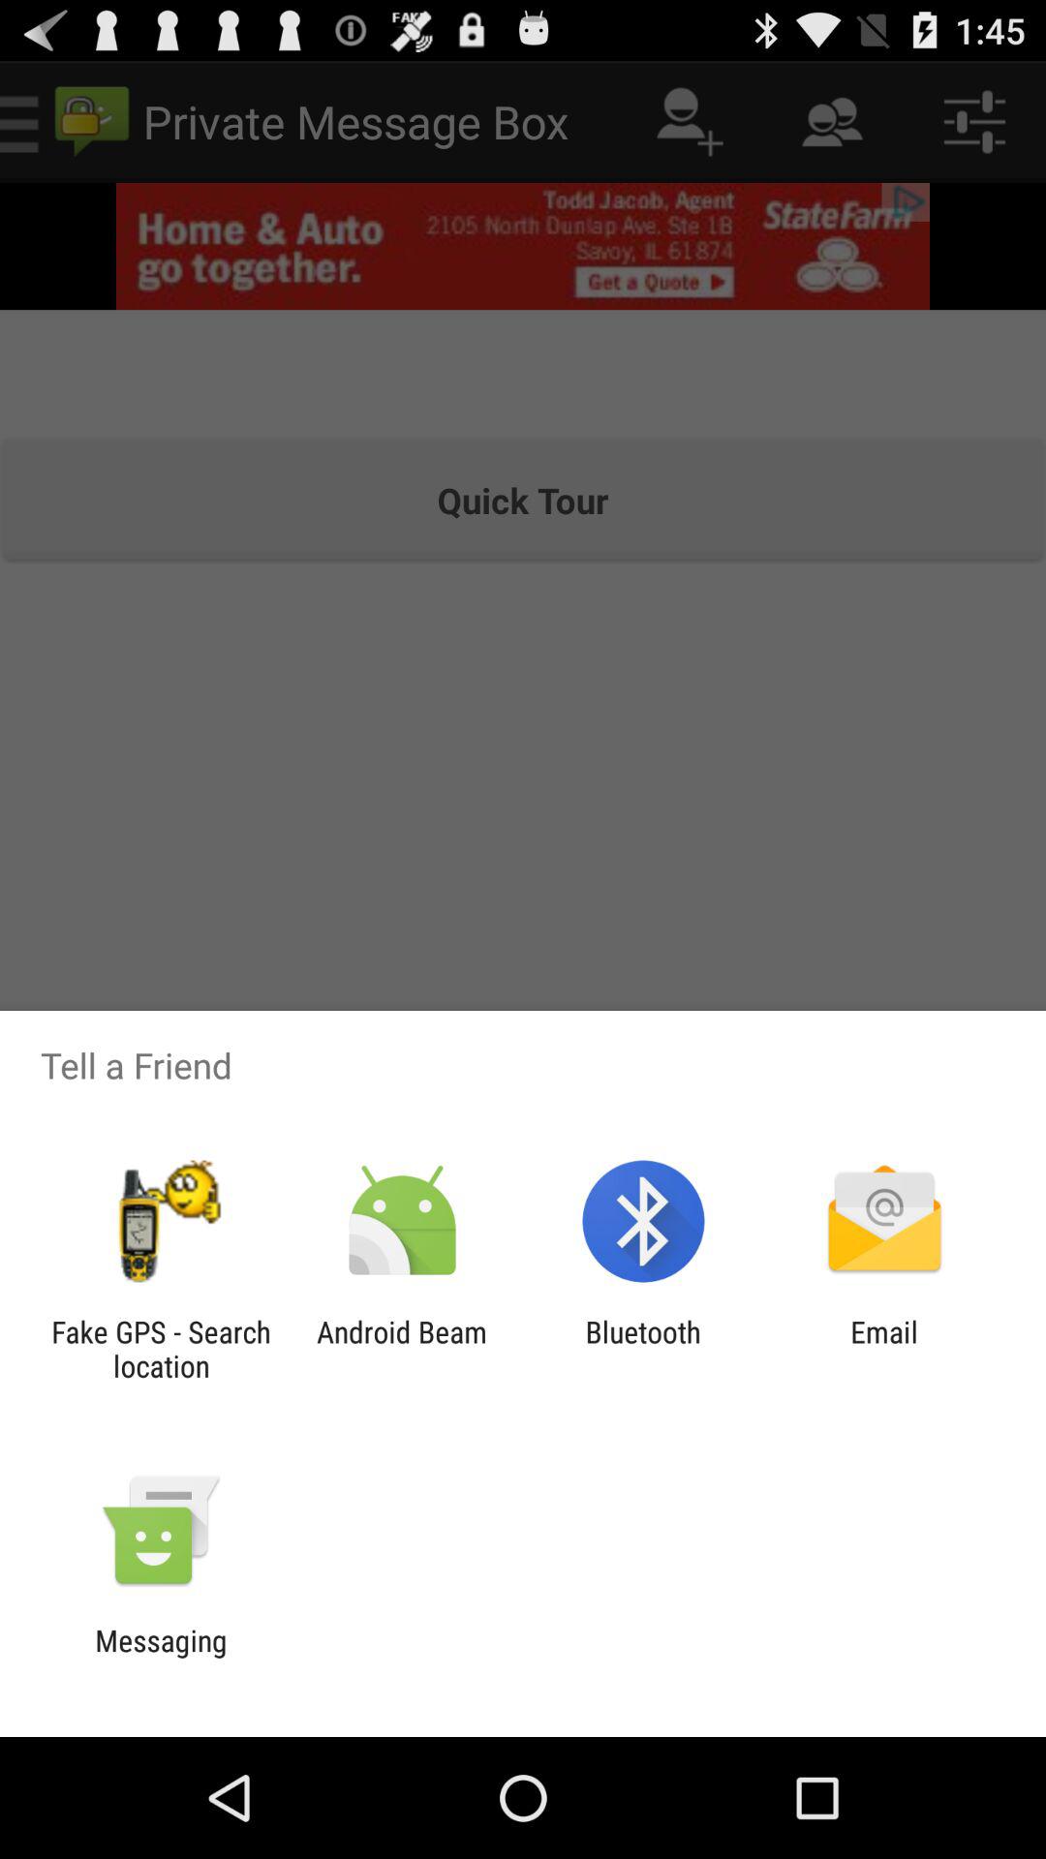 This screenshot has width=1046, height=1859. What do you see at coordinates (401, 1349) in the screenshot?
I see `flip until the android beam` at bounding box center [401, 1349].